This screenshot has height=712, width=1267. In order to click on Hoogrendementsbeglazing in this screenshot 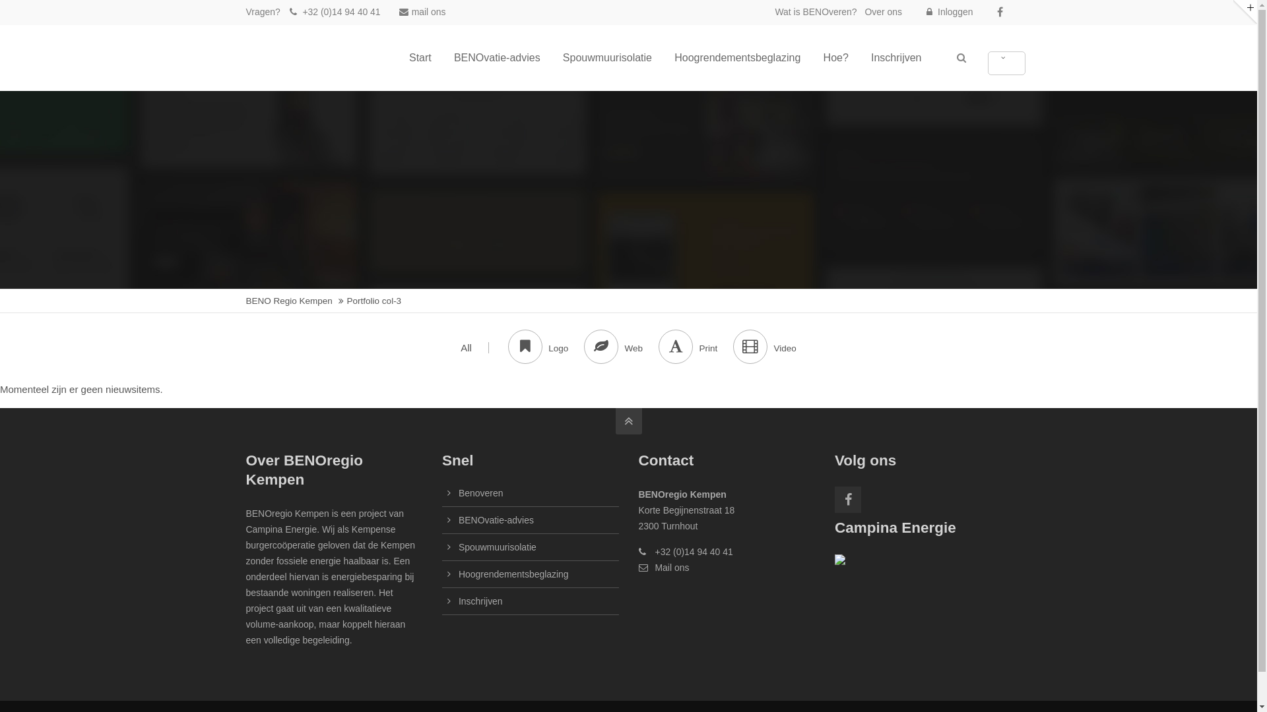, I will do `click(513, 574)`.